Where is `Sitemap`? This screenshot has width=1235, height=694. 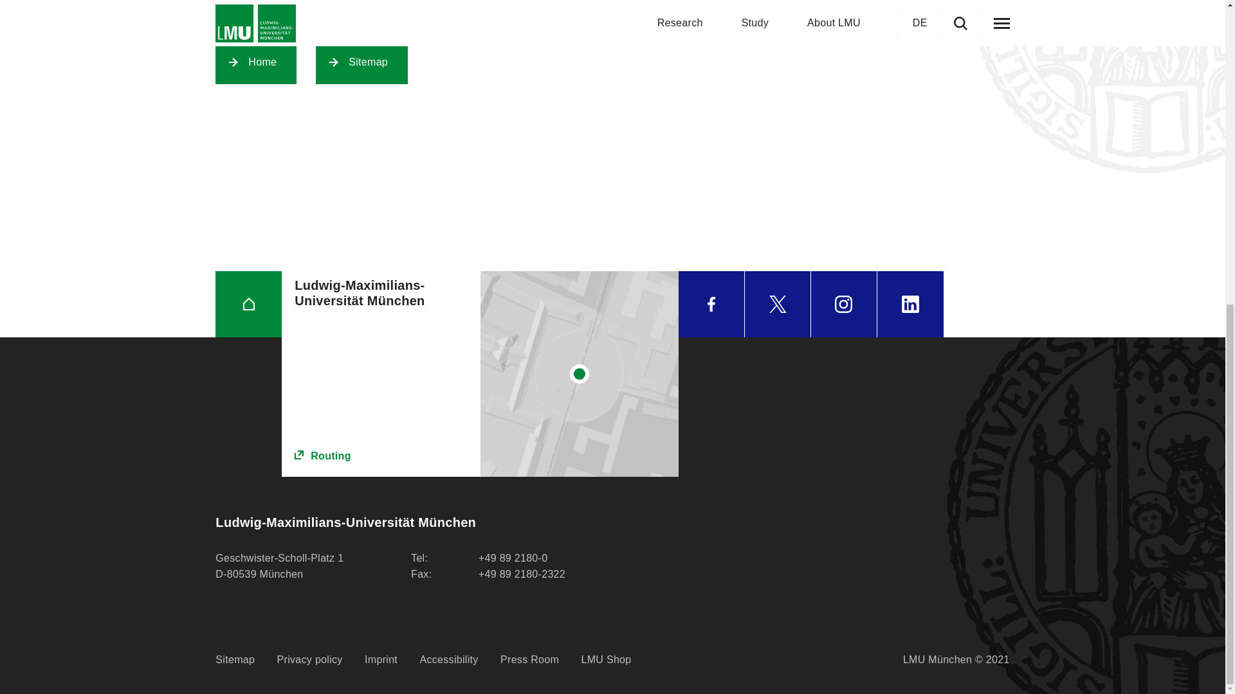 Sitemap is located at coordinates (234, 660).